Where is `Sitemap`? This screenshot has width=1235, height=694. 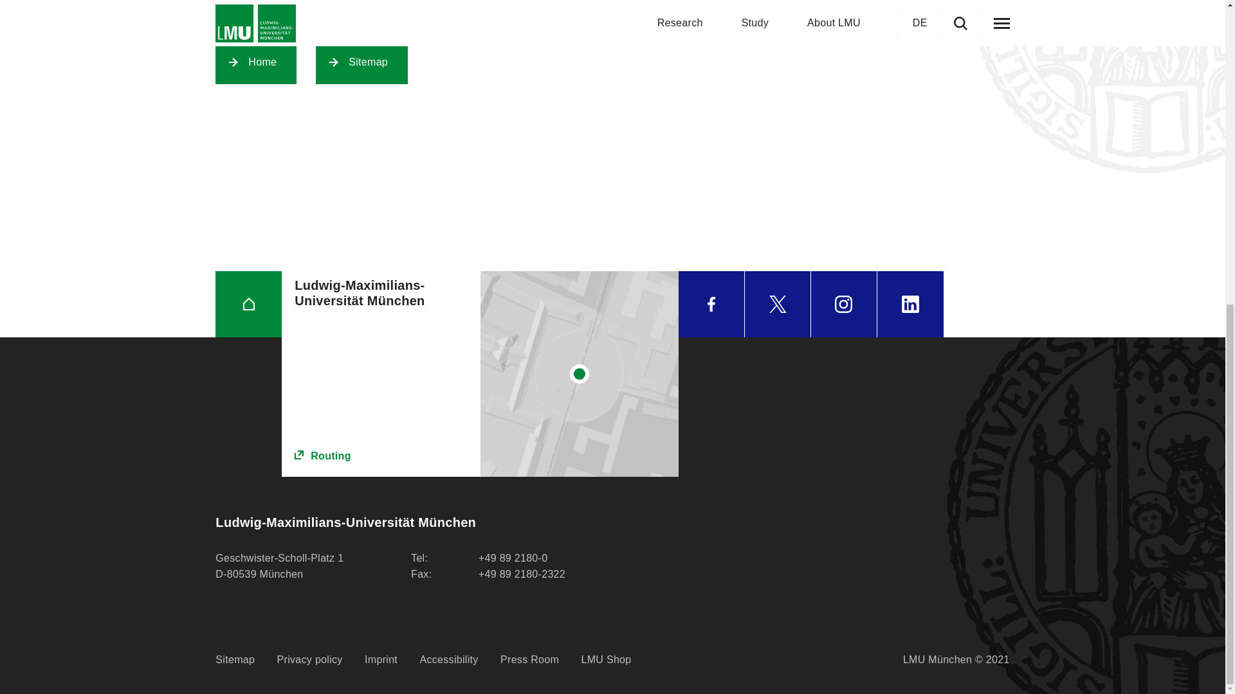 Sitemap is located at coordinates (234, 660).